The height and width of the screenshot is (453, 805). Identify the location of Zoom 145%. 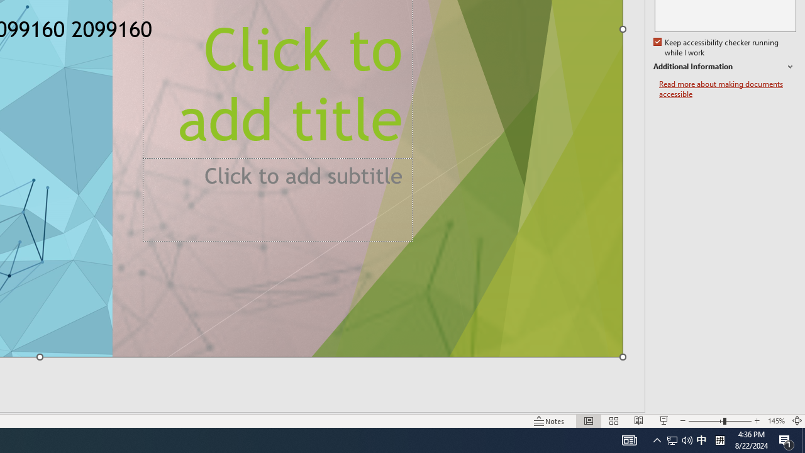
(776, 420).